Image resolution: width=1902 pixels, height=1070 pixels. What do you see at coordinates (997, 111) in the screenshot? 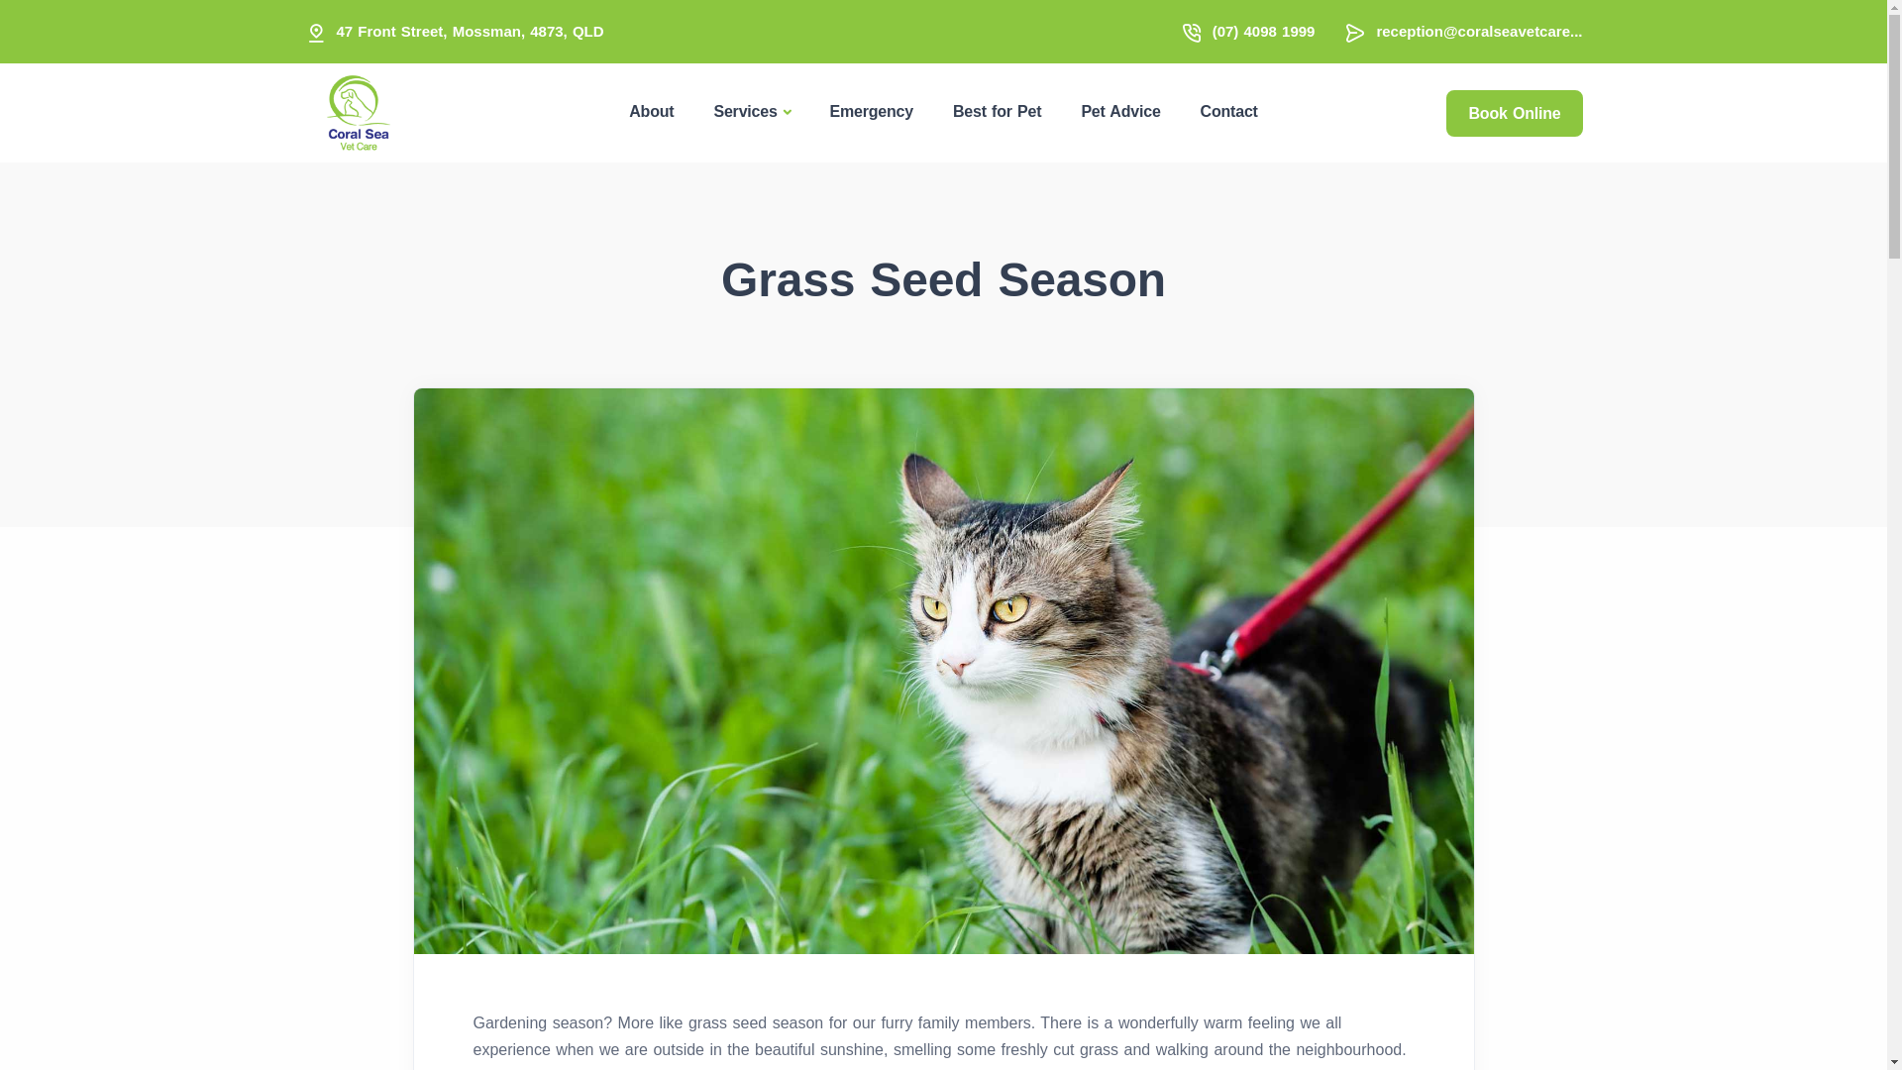
I see `Best for Pet` at bounding box center [997, 111].